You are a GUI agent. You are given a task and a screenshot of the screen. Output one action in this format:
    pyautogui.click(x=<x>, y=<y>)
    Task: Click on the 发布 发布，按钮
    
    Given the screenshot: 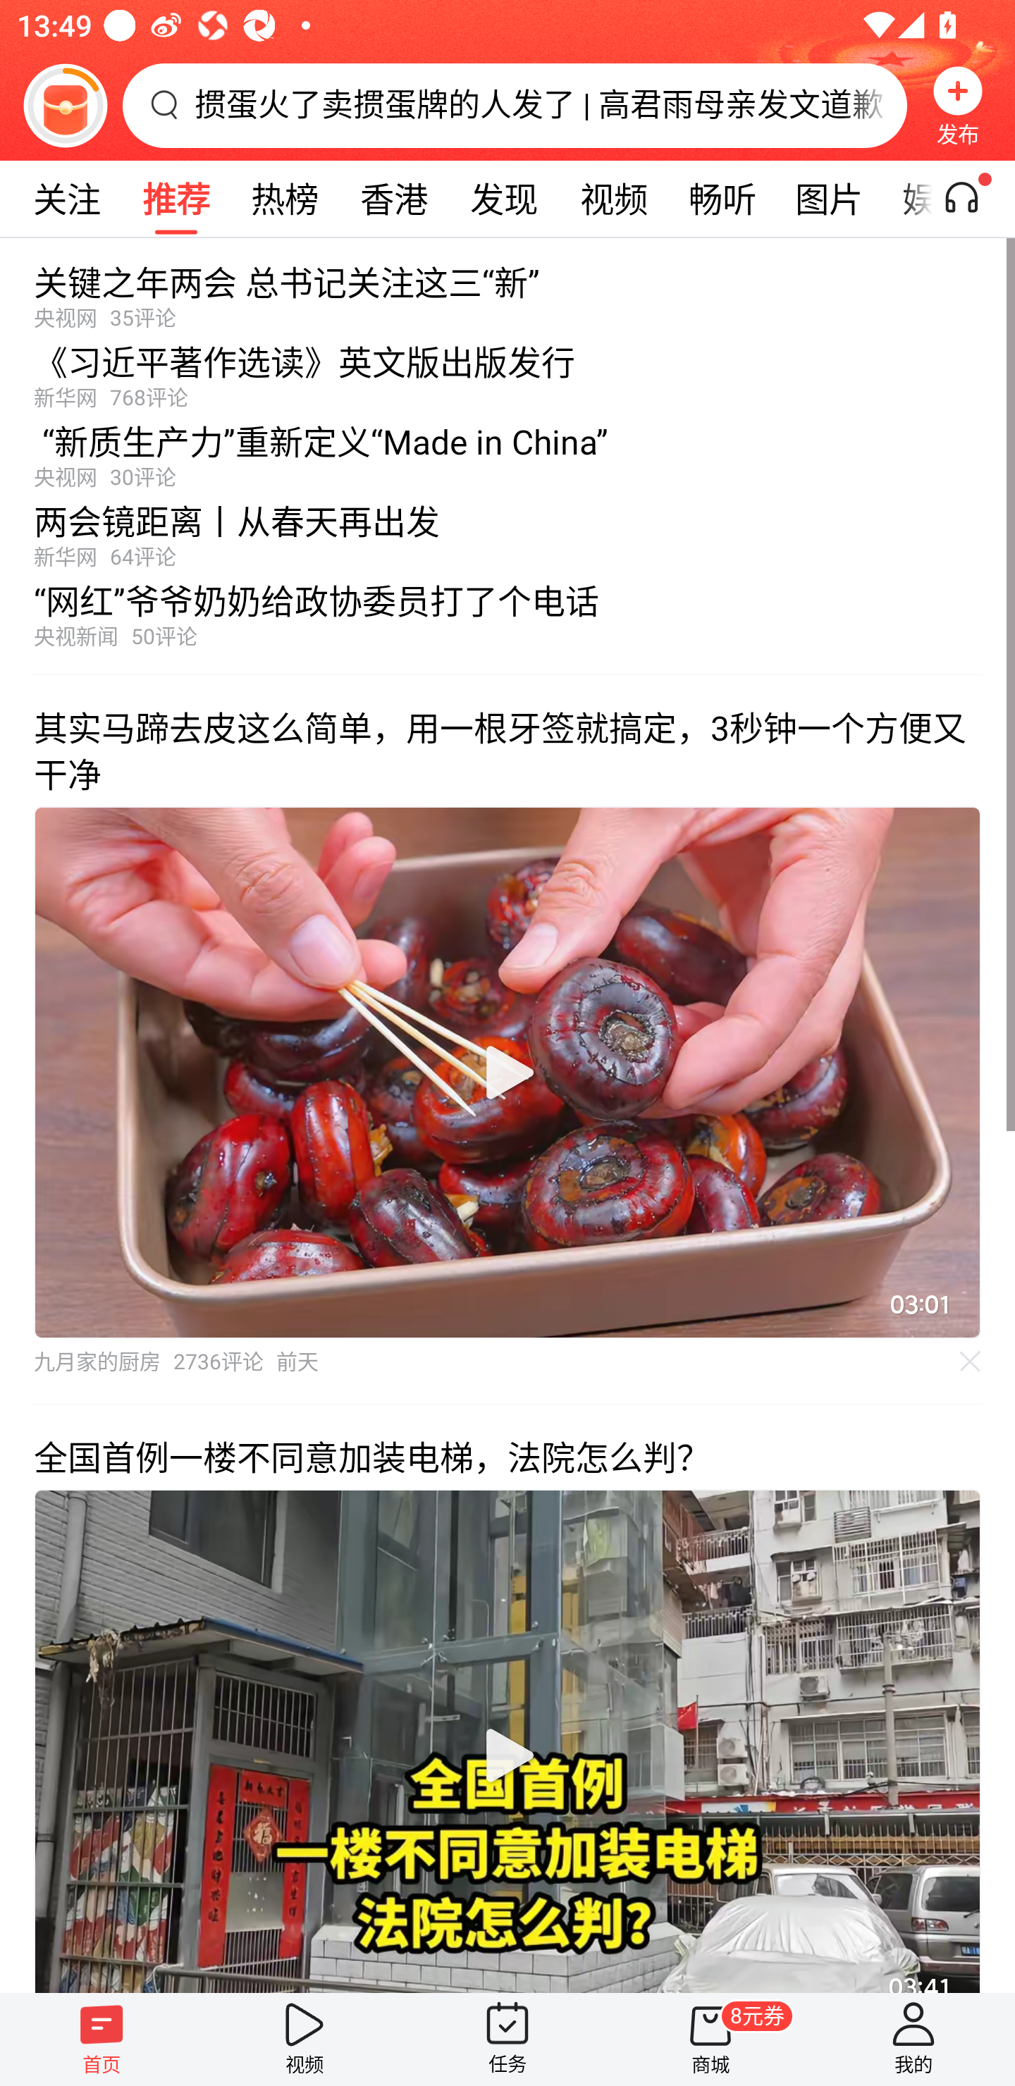 What is the action you would take?
    pyautogui.click(x=958, y=105)
    